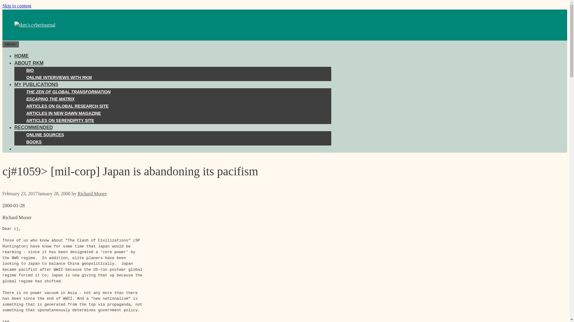  Describe the element at coordinates (68, 92) in the screenshot. I see `THE ZEN OF GLOBAL TRANSFORMATION` at that location.